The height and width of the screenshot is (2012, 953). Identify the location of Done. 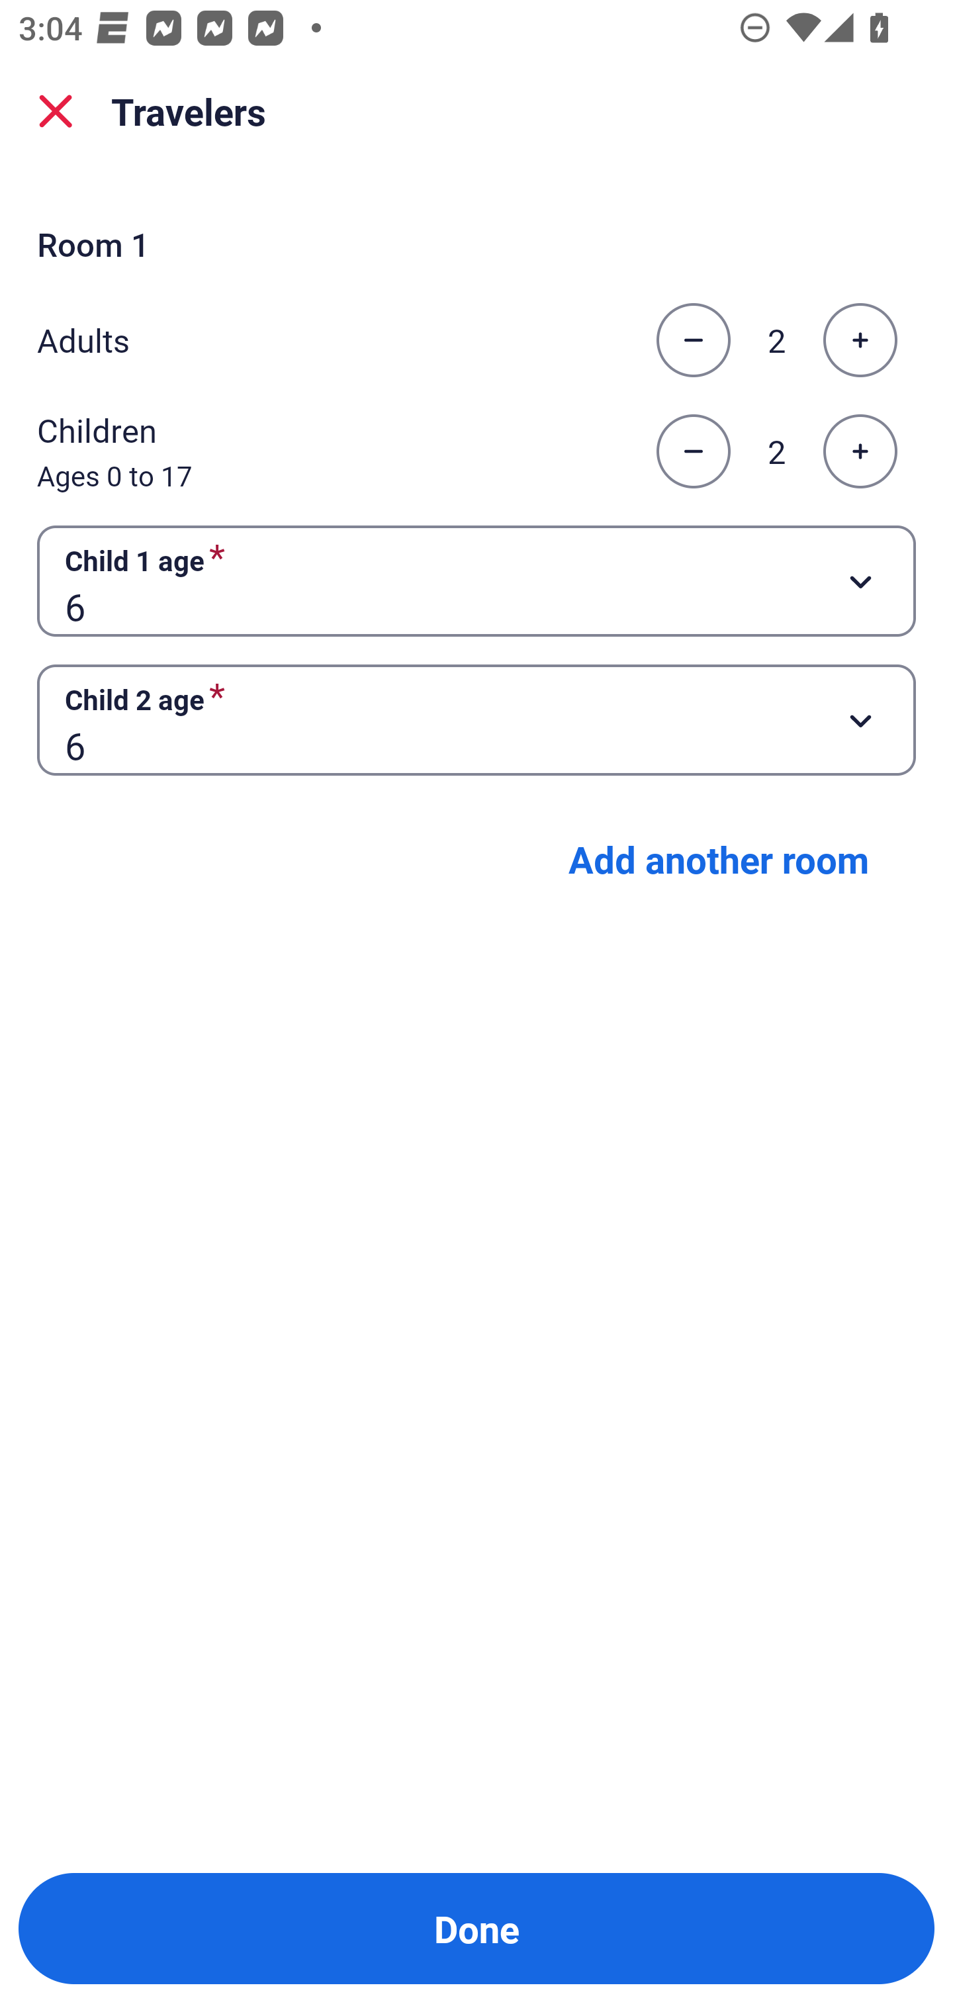
(476, 1929).